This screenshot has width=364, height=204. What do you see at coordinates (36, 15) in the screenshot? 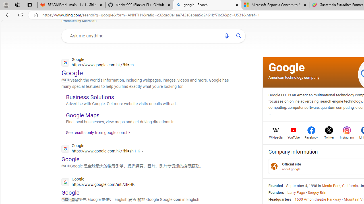
I see `View site information` at bounding box center [36, 15].